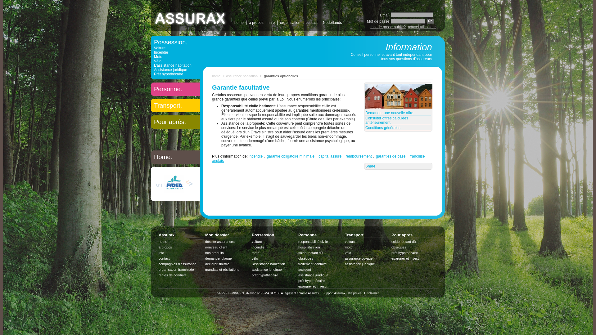 This screenshot has width=596, height=335. I want to click on Disclaimer, so click(371, 293).